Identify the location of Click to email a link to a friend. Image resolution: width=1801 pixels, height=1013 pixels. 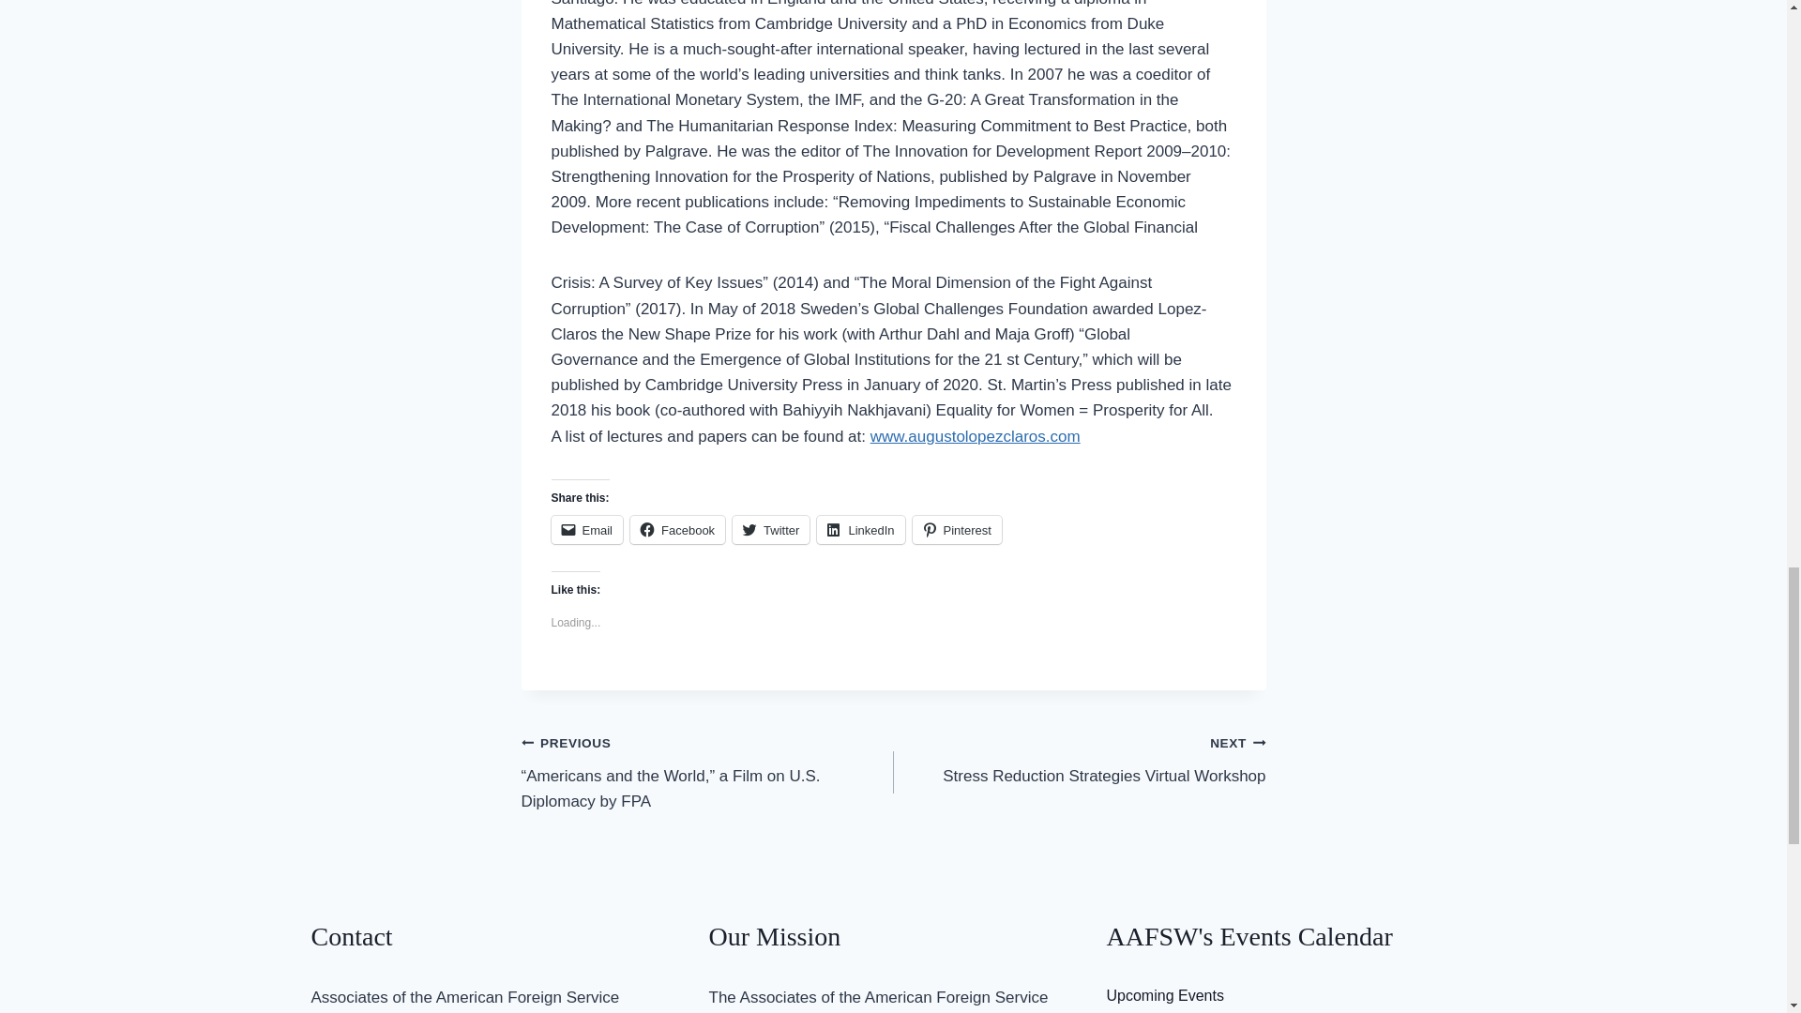
(587, 529).